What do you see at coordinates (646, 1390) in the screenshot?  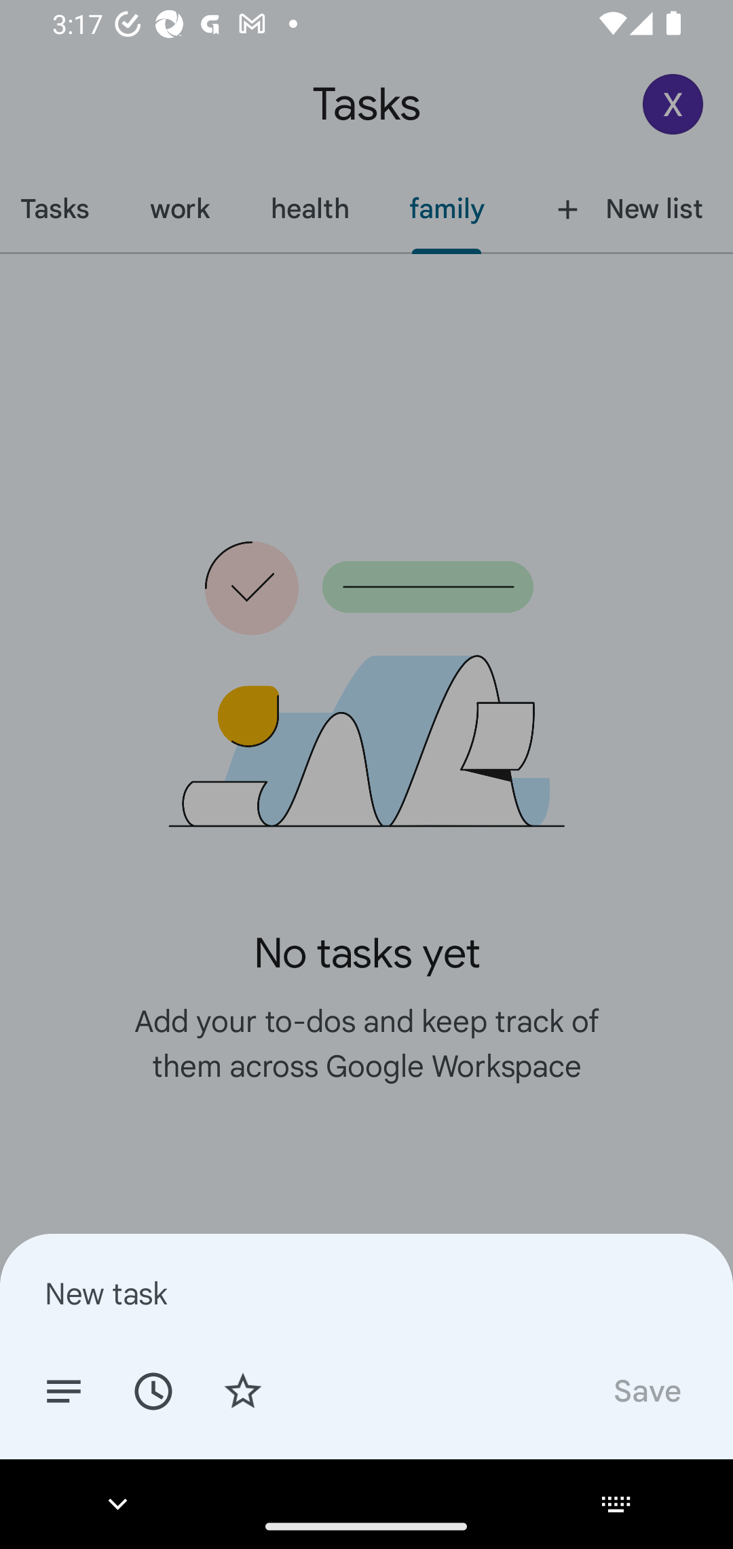 I see `Save` at bounding box center [646, 1390].